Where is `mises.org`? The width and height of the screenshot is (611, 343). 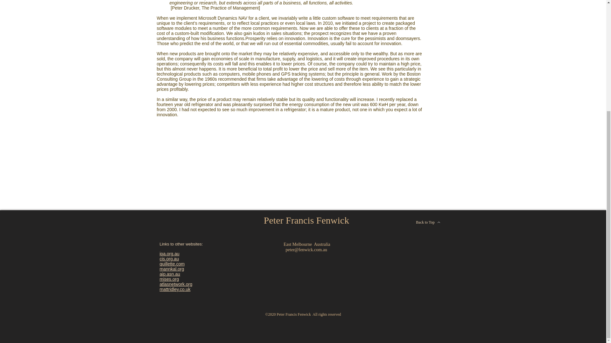 mises.org is located at coordinates (169, 279).